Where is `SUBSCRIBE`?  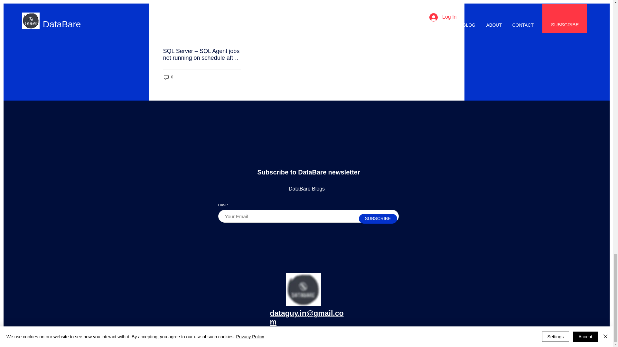
SUBSCRIBE is located at coordinates (377, 218).